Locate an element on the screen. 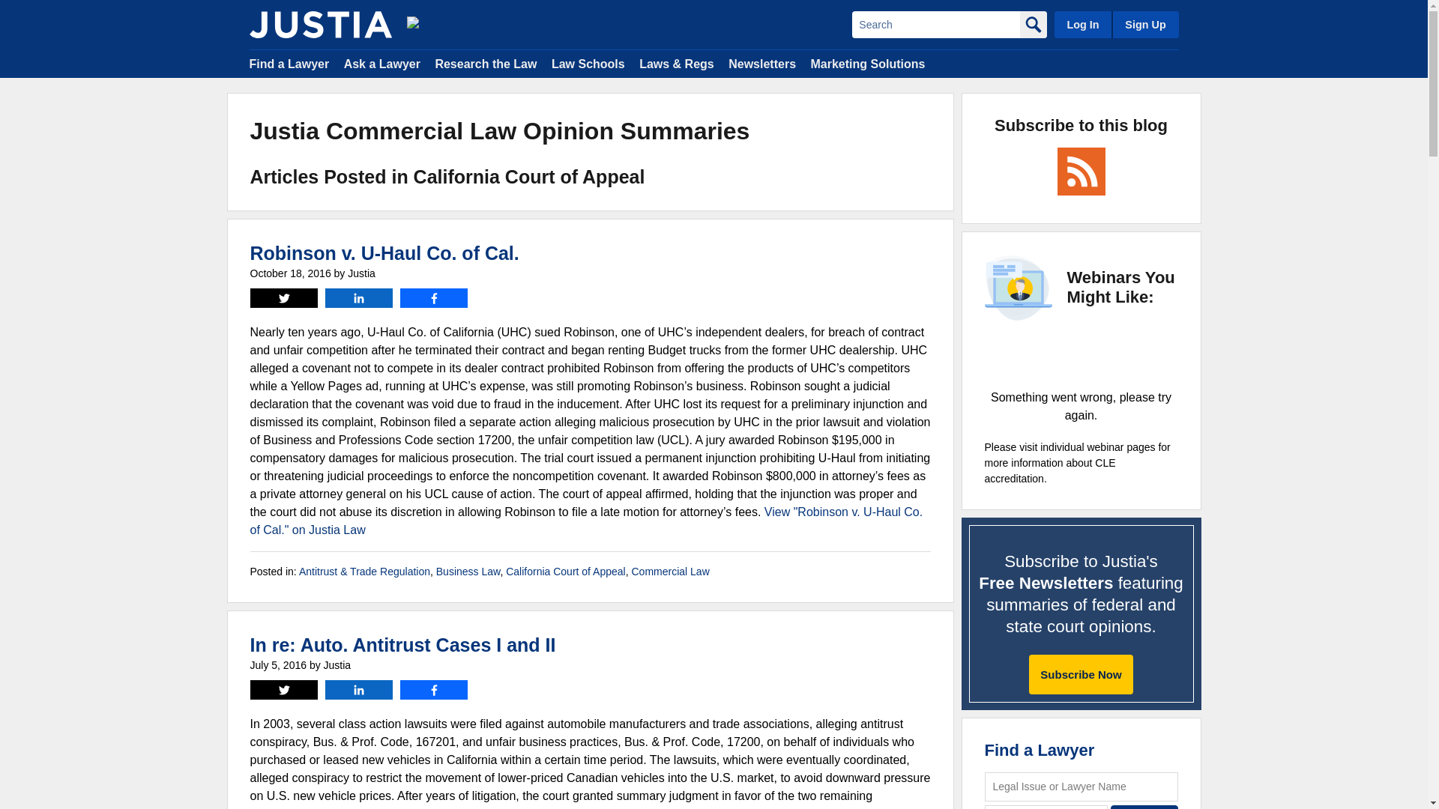 The width and height of the screenshot is (1439, 809). View all posts in Commercial Law is located at coordinates (670, 571).